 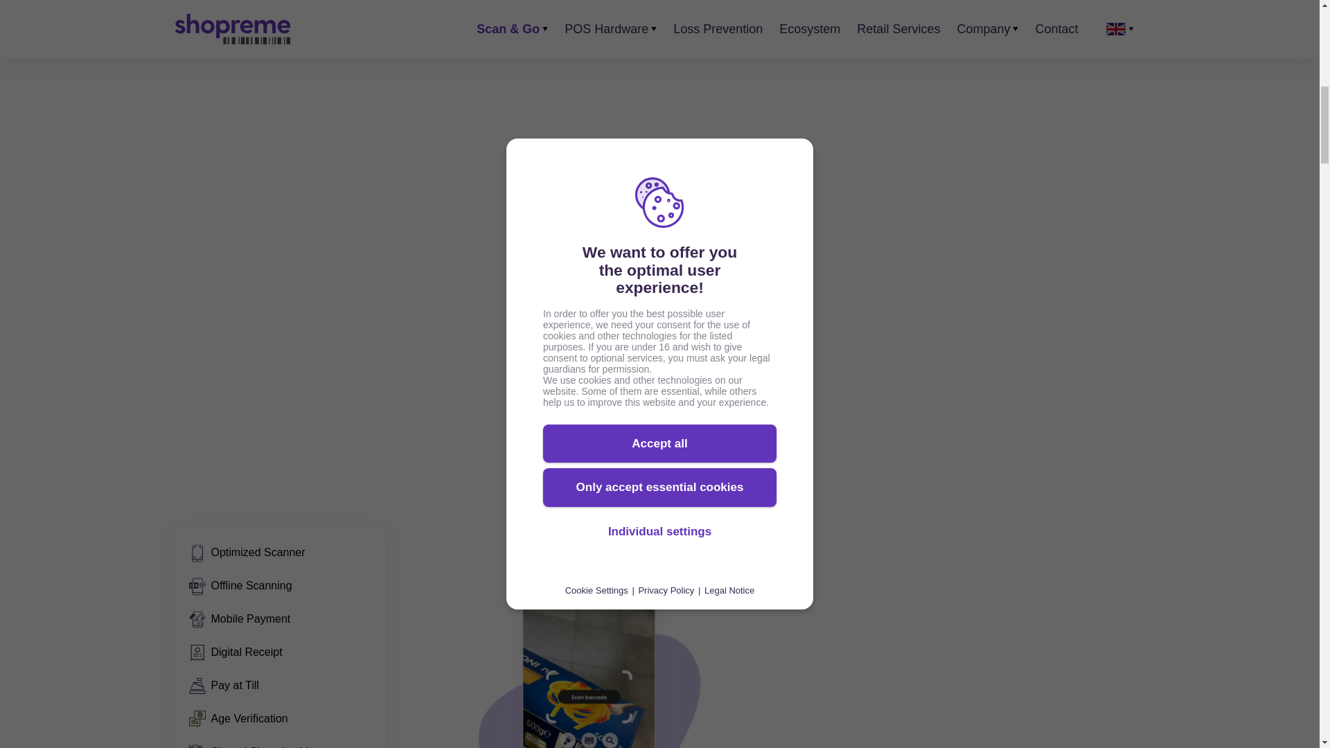 What do you see at coordinates (239, 619) in the screenshot?
I see `Mobile Payment` at bounding box center [239, 619].